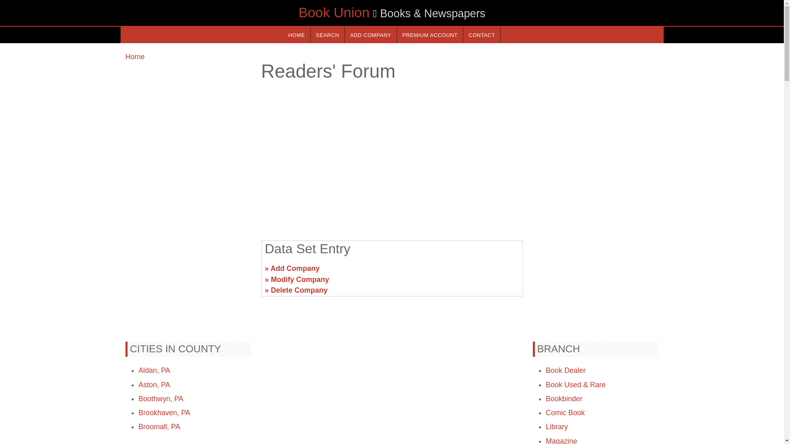  Describe the element at coordinates (328, 35) in the screenshot. I see `Search in this webseite.` at that location.